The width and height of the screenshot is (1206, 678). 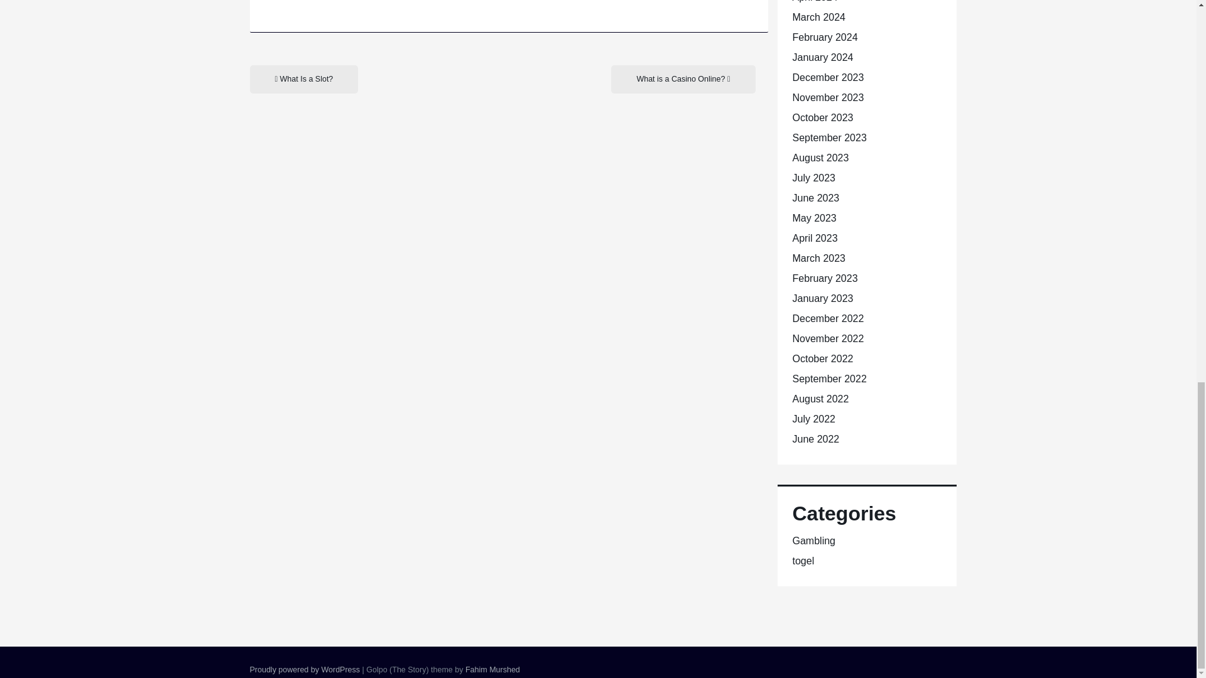 What do you see at coordinates (814, 218) in the screenshot?
I see `May 2023` at bounding box center [814, 218].